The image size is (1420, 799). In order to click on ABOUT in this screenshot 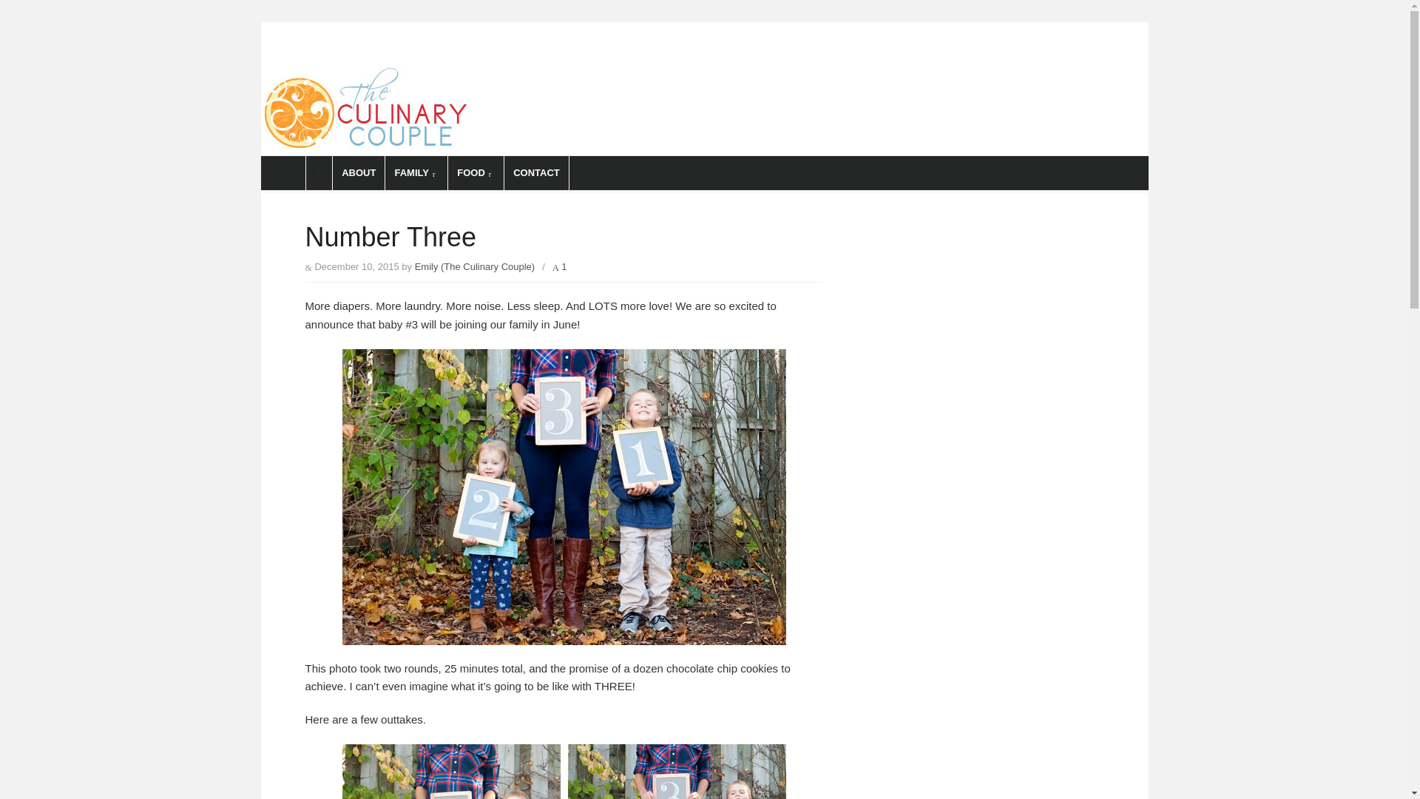, I will do `click(358, 173)`.